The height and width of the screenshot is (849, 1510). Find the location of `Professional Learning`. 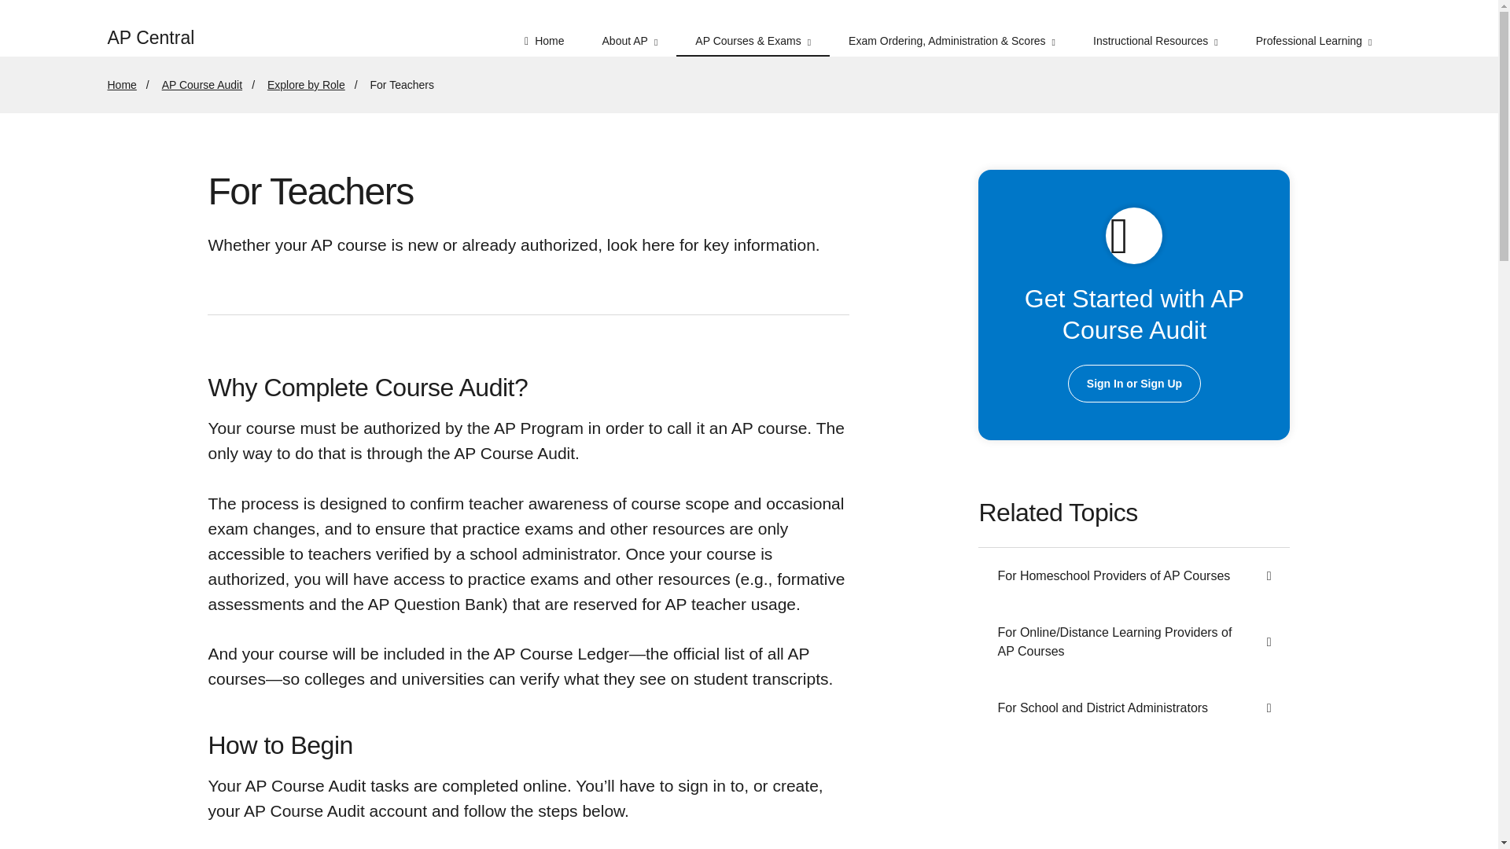

Professional Learning is located at coordinates (1313, 28).